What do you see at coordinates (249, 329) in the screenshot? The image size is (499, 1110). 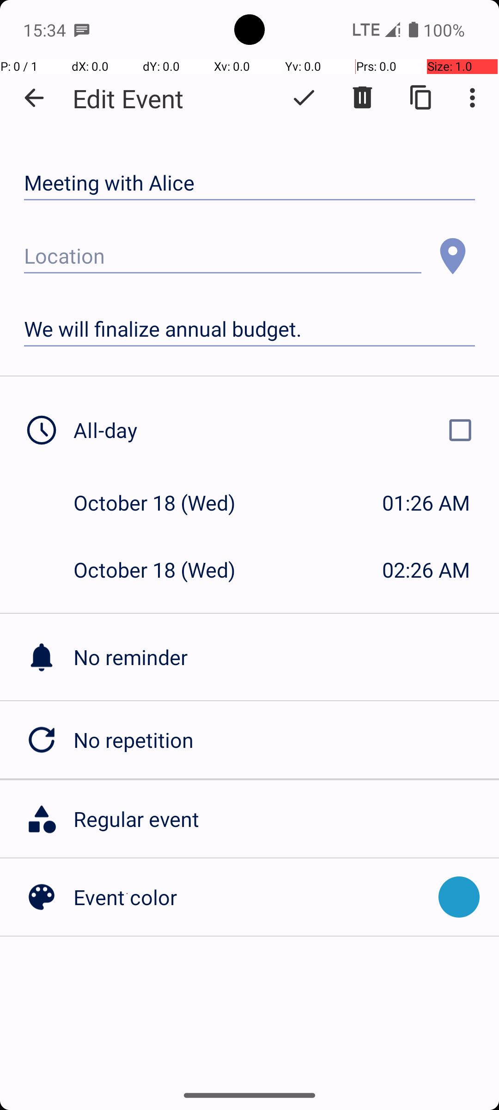 I see `We will finalize annual budget.` at bounding box center [249, 329].